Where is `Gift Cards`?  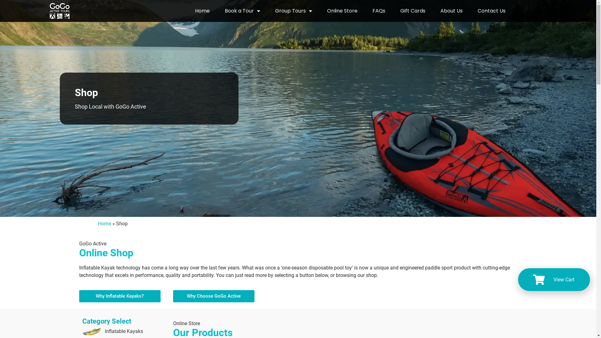 Gift Cards is located at coordinates (413, 11).